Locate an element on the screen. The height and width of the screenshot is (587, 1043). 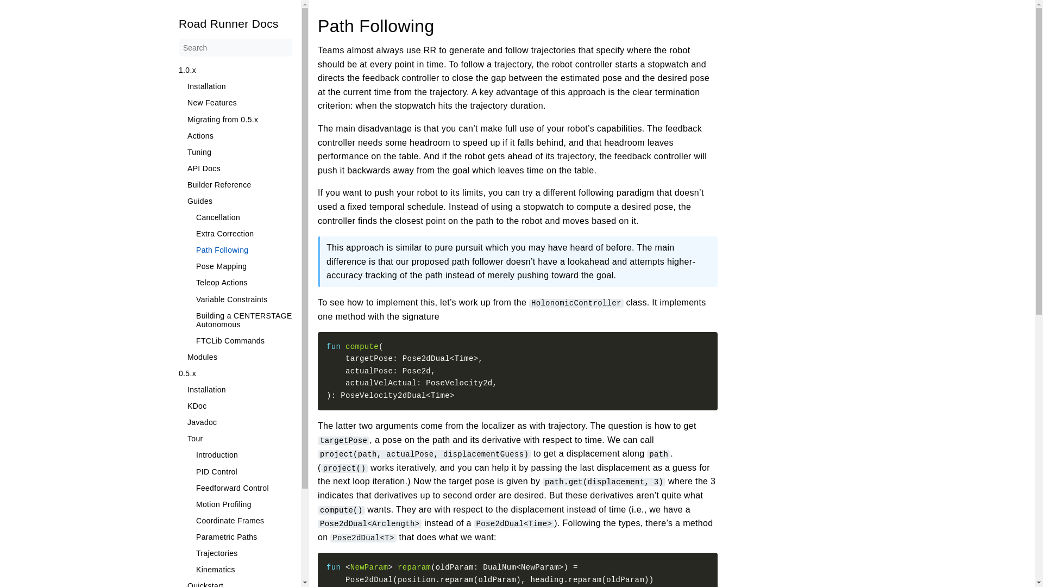
Kinematics is located at coordinates (243, 570).